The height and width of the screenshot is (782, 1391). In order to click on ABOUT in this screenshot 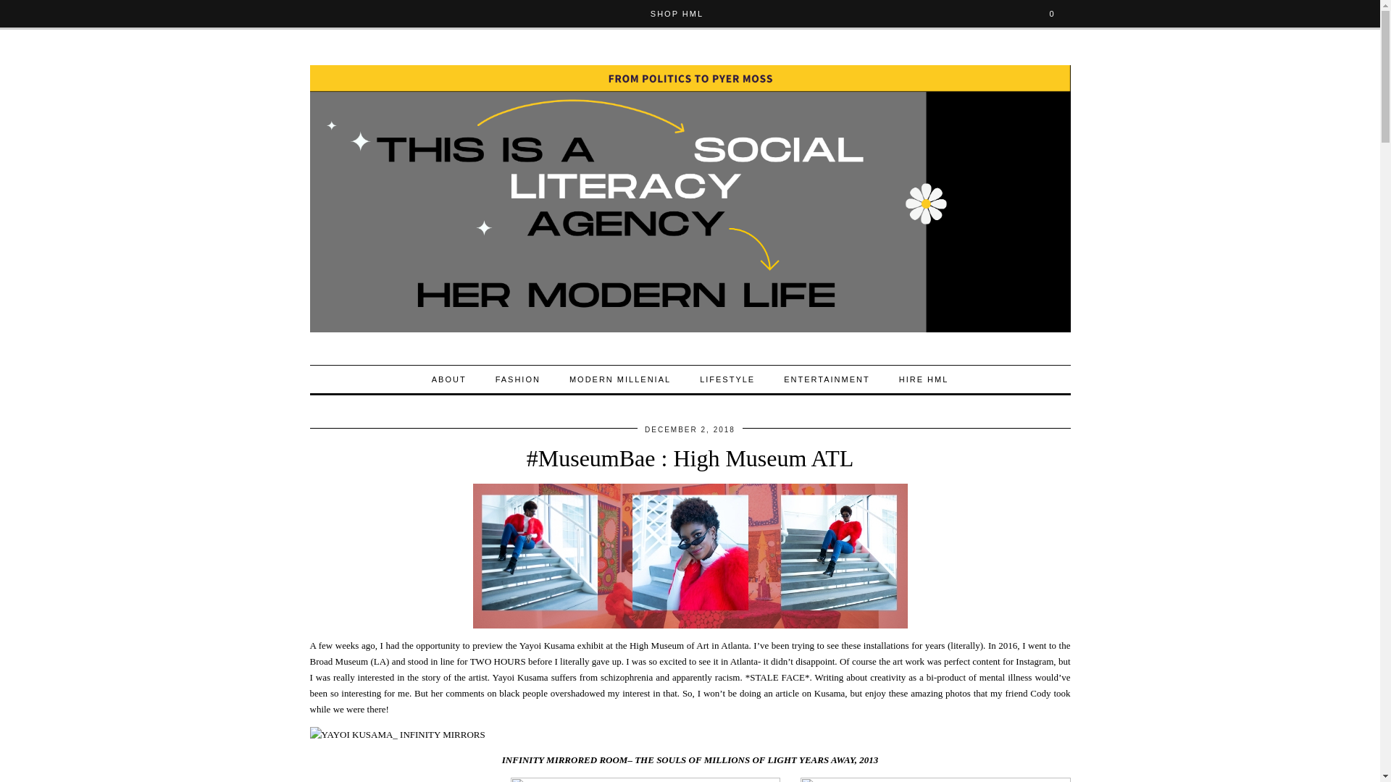, I will do `click(449, 379)`.